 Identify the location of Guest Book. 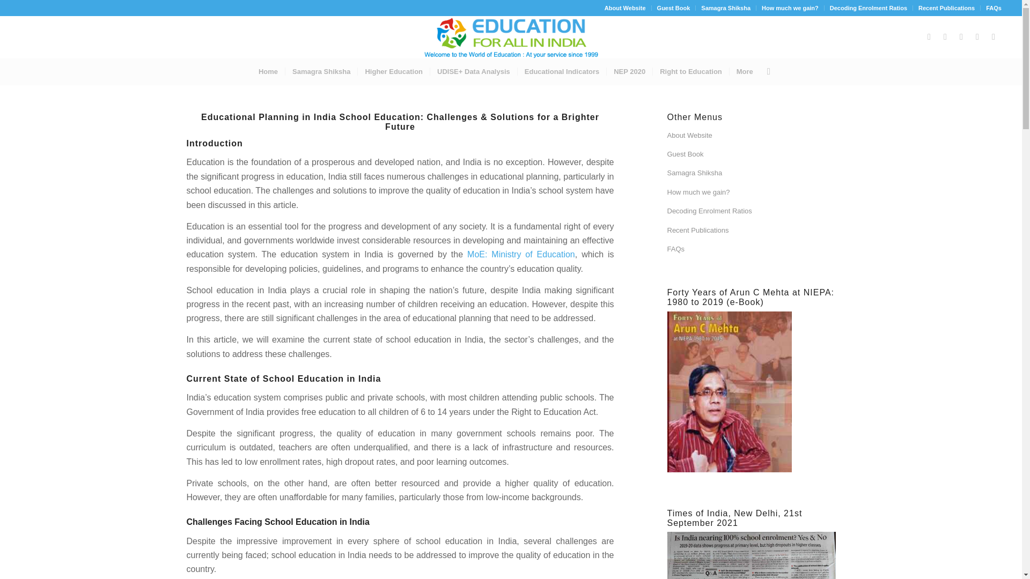
(673, 8).